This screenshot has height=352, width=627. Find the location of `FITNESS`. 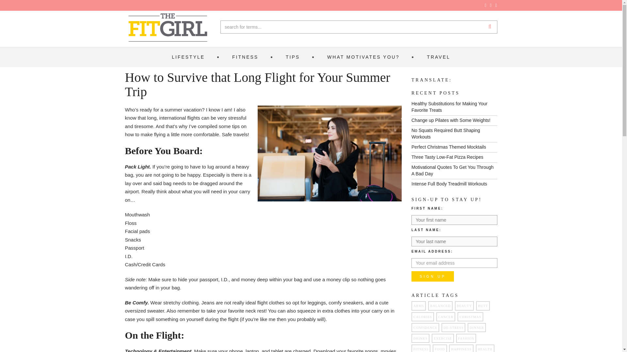

FITNESS is located at coordinates (245, 57).